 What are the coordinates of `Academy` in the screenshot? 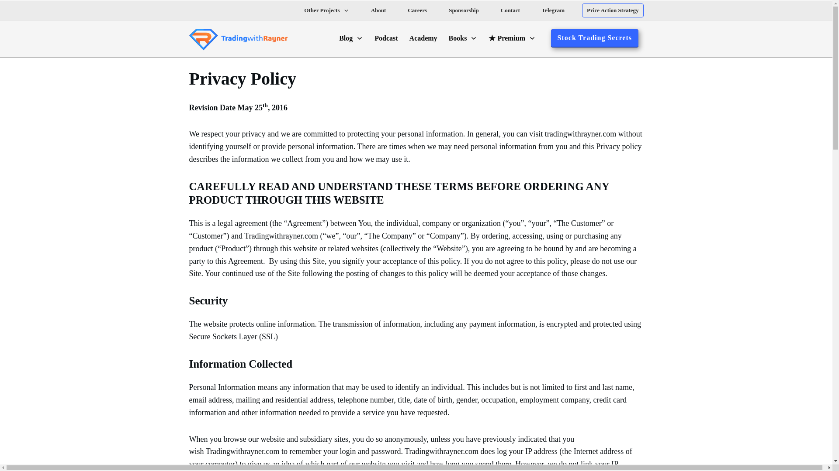 It's located at (423, 38).